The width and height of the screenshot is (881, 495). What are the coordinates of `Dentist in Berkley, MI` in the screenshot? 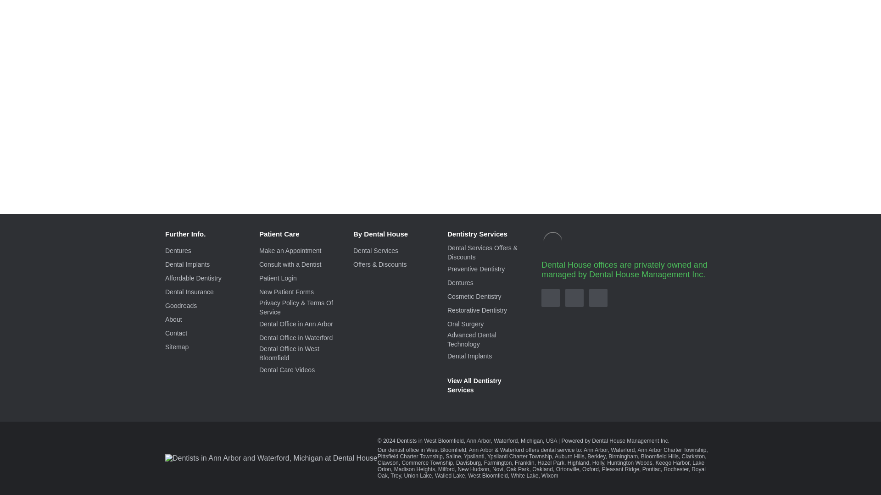 It's located at (597, 456).